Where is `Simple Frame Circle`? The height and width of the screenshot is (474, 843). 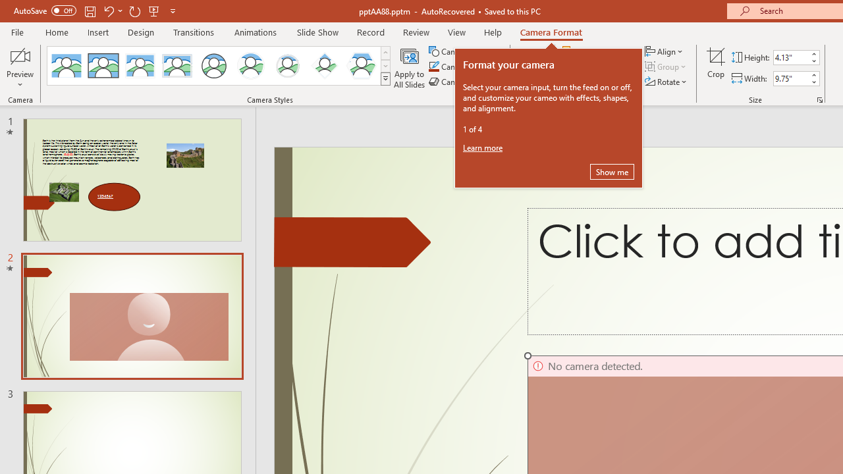
Simple Frame Circle is located at coordinates (213, 66).